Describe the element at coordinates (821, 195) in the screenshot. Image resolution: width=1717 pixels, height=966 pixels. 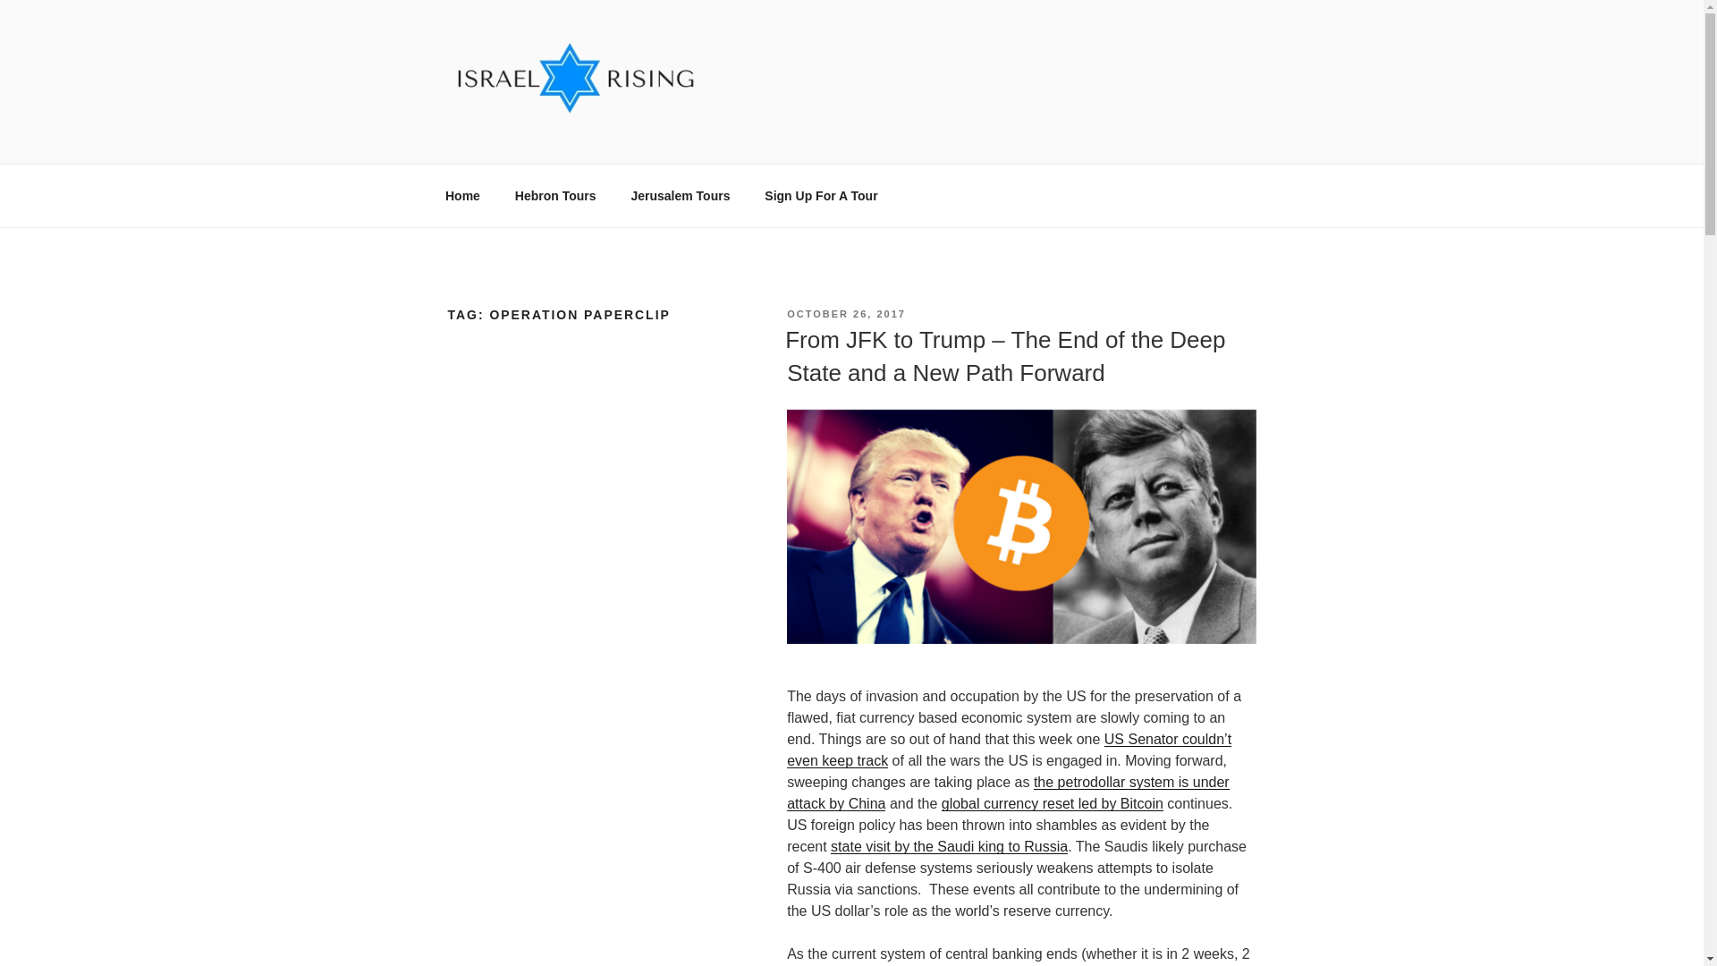
I see `Sign Up For A Tour` at that location.